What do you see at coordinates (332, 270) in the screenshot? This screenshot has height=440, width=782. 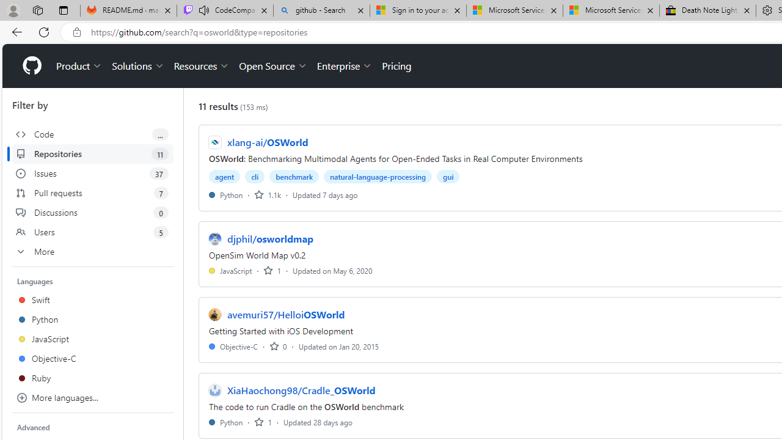 I see `Updated on May 6, 2020` at bounding box center [332, 270].